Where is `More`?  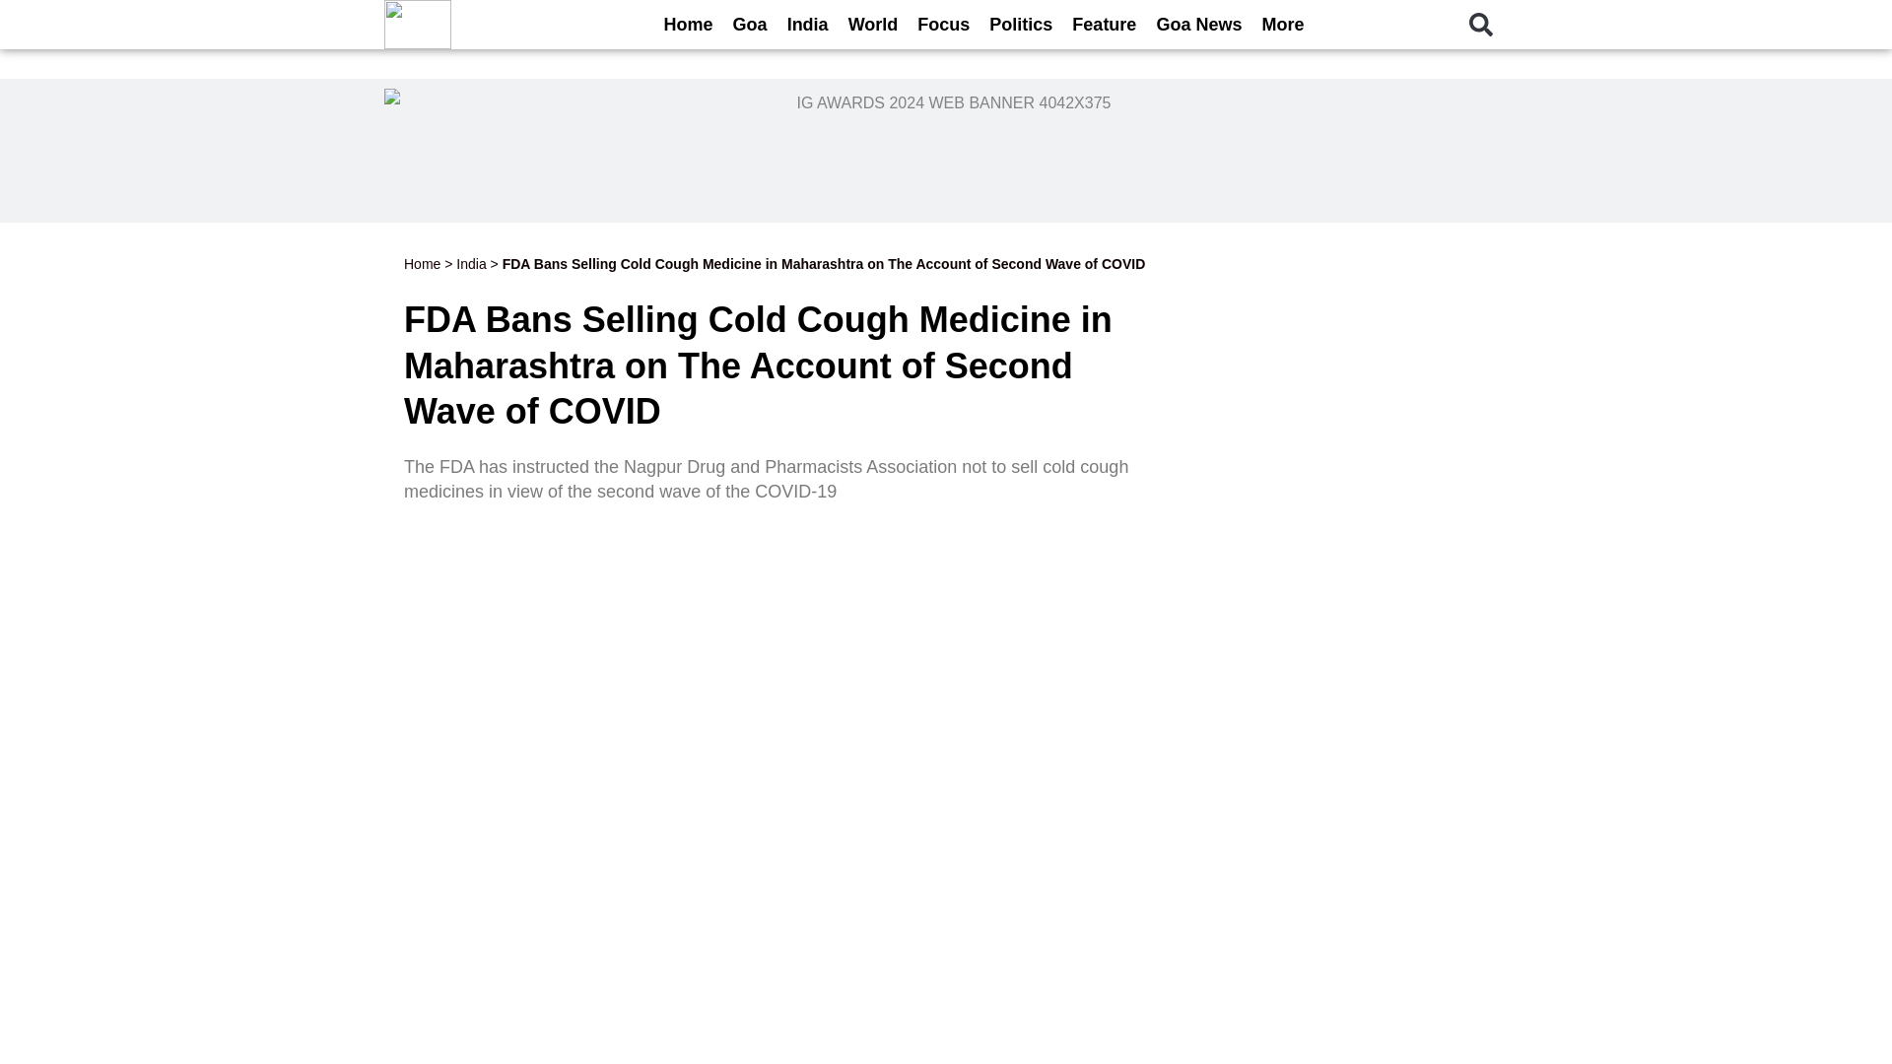 More is located at coordinates (1281, 24).